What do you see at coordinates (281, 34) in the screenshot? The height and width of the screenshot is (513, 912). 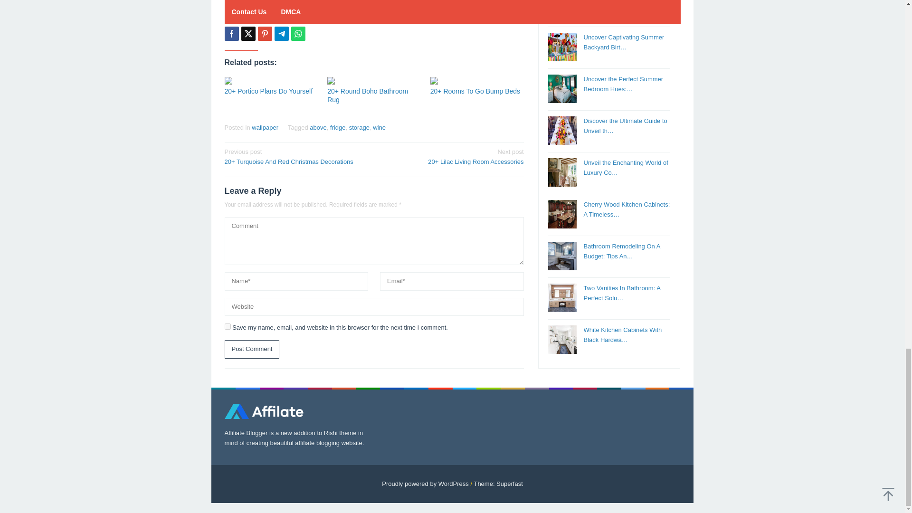 I see `Telegram Share` at bounding box center [281, 34].